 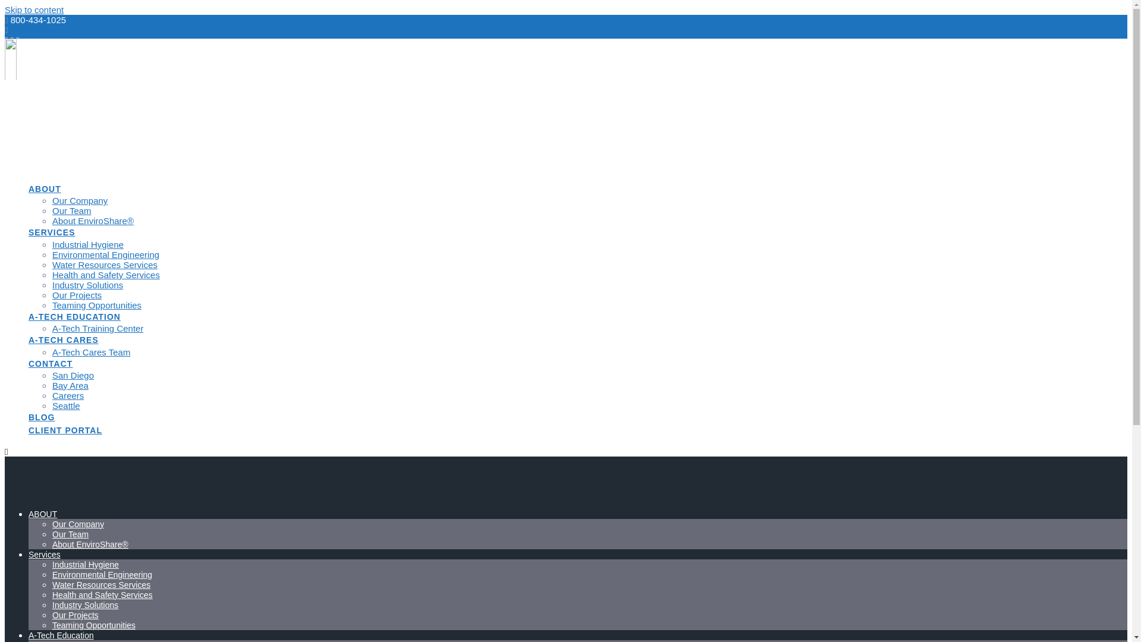 What do you see at coordinates (77, 295) in the screenshot?
I see `Our Projects` at bounding box center [77, 295].